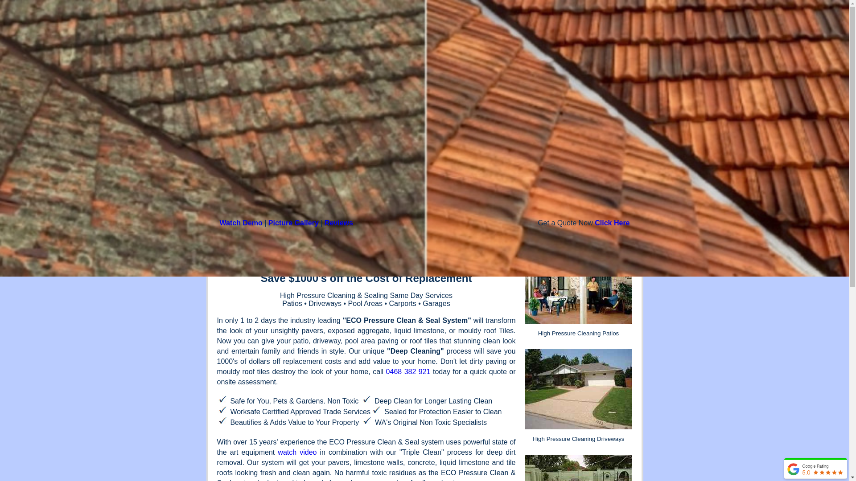  I want to click on High Pressure Cleaning Services Perth, so click(441, 38).